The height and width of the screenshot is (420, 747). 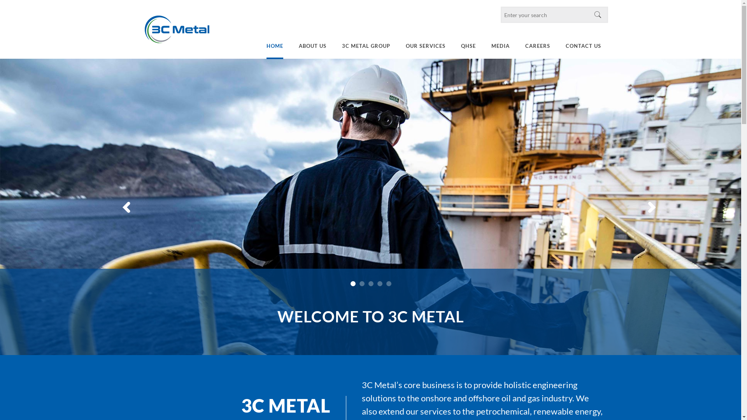 I want to click on 3C METAL GROUP, so click(x=366, y=46).